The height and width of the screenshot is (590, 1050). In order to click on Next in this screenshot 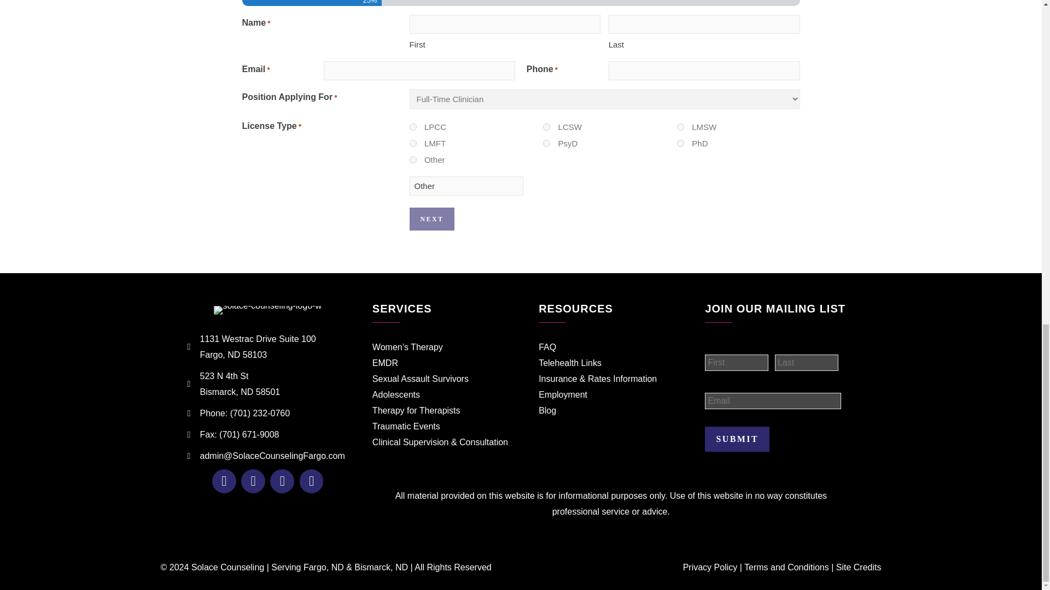, I will do `click(432, 219)`.